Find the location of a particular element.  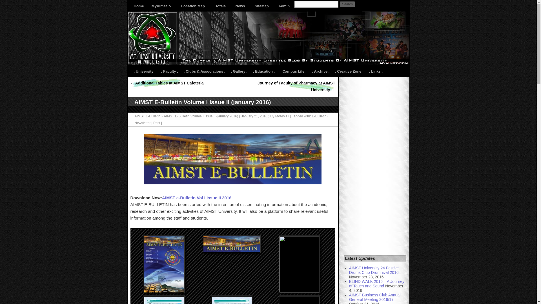

. Faculty . is located at coordinates (170, 71).